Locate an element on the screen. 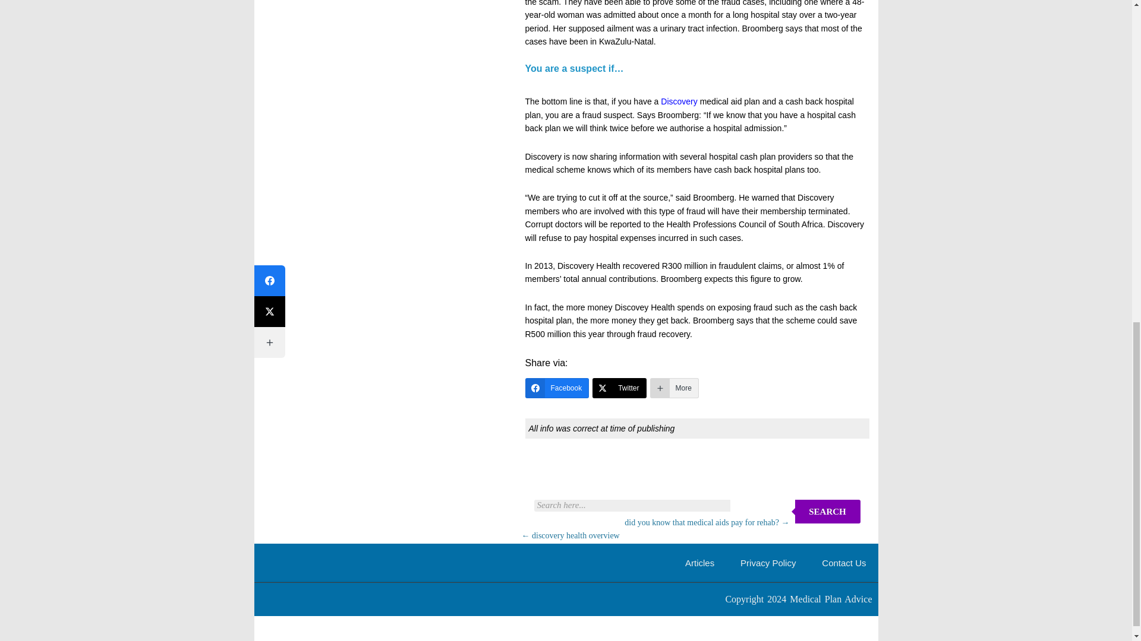 The width and height of the screenshot is (1141, 641). More is located at coordinates (674, 388).